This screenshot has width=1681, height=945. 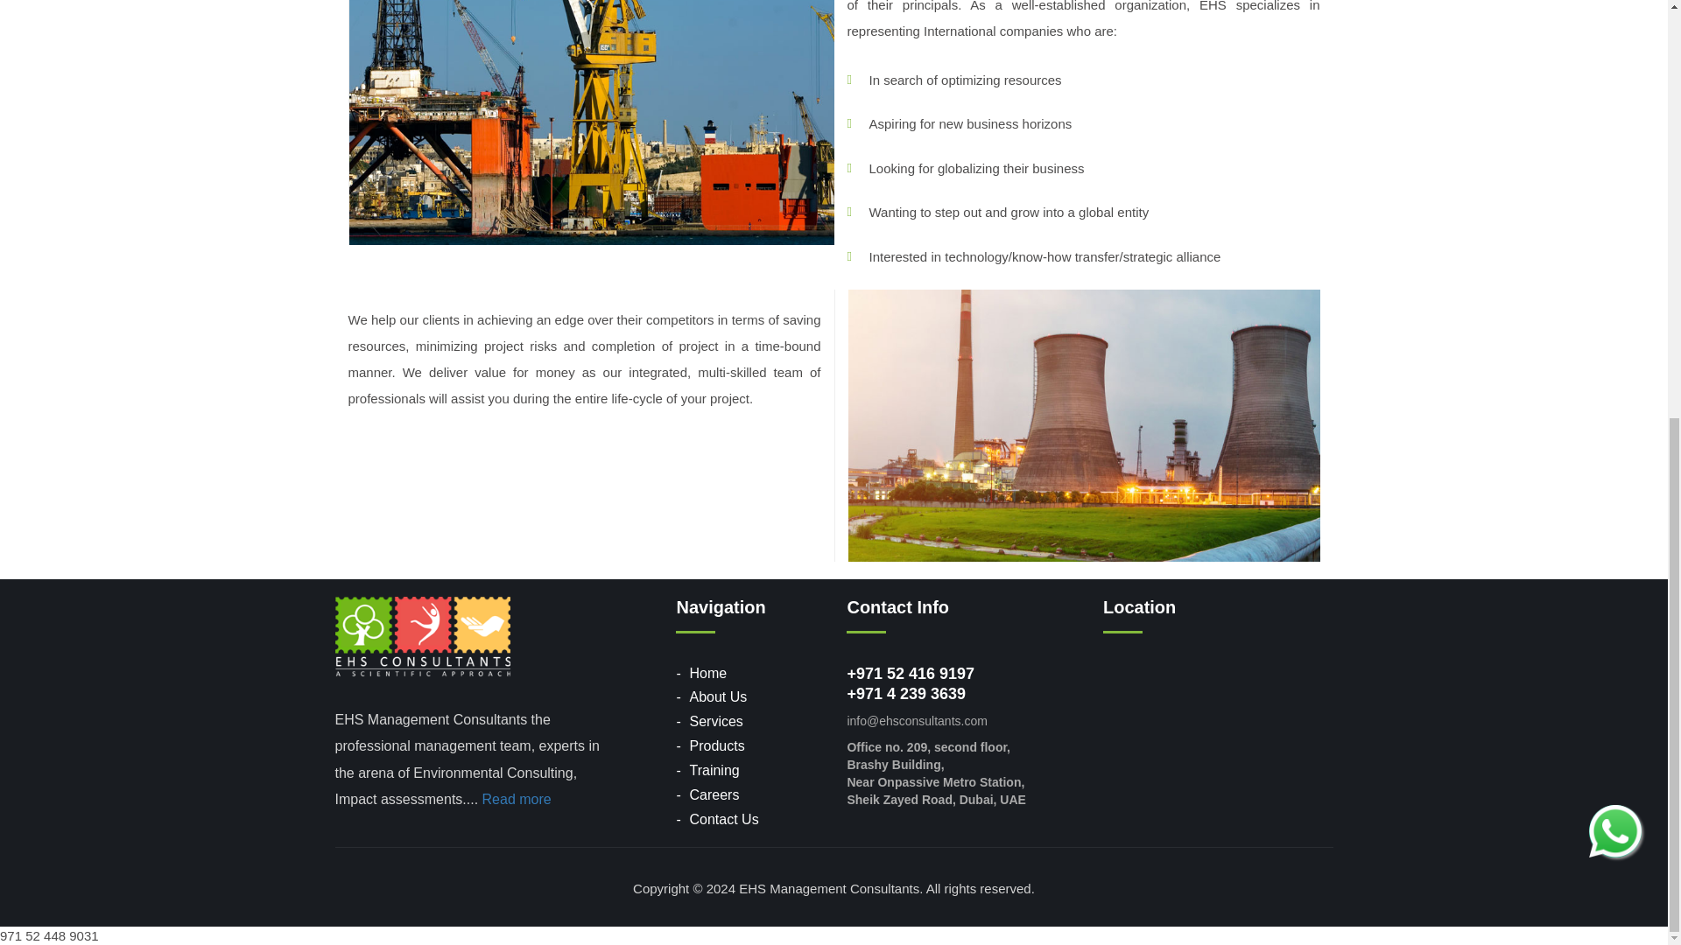 What do you see at coordinates (718, 696) in the screenshot?
I see `About Us` at bounding box center [718, 696].